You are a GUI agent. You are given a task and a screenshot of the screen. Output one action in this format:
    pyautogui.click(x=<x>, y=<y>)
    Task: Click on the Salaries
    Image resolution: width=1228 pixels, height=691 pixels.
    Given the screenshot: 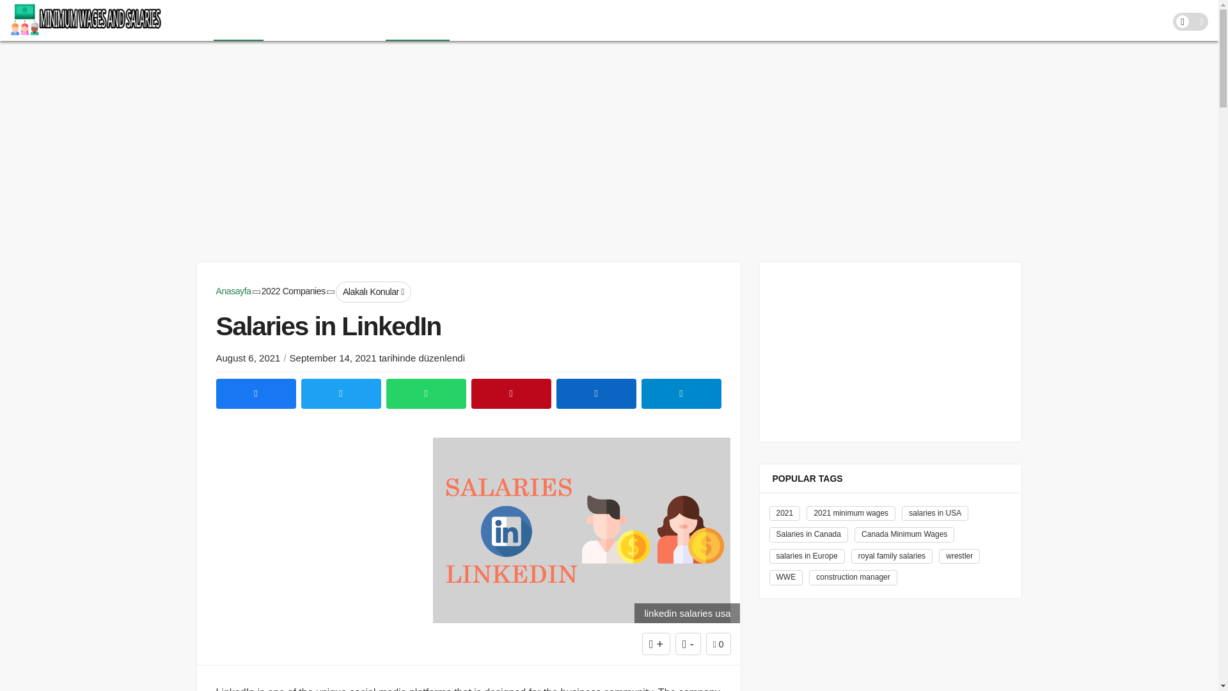 What is the action you would take?
    pyautogui.click(x=239, y=20)
    